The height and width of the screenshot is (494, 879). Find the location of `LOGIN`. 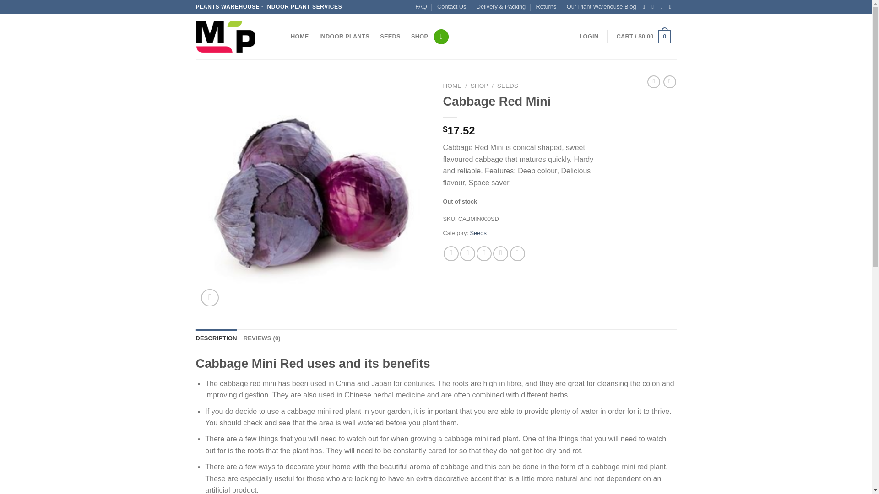

LOGIN is located at coordinates (589, 37).